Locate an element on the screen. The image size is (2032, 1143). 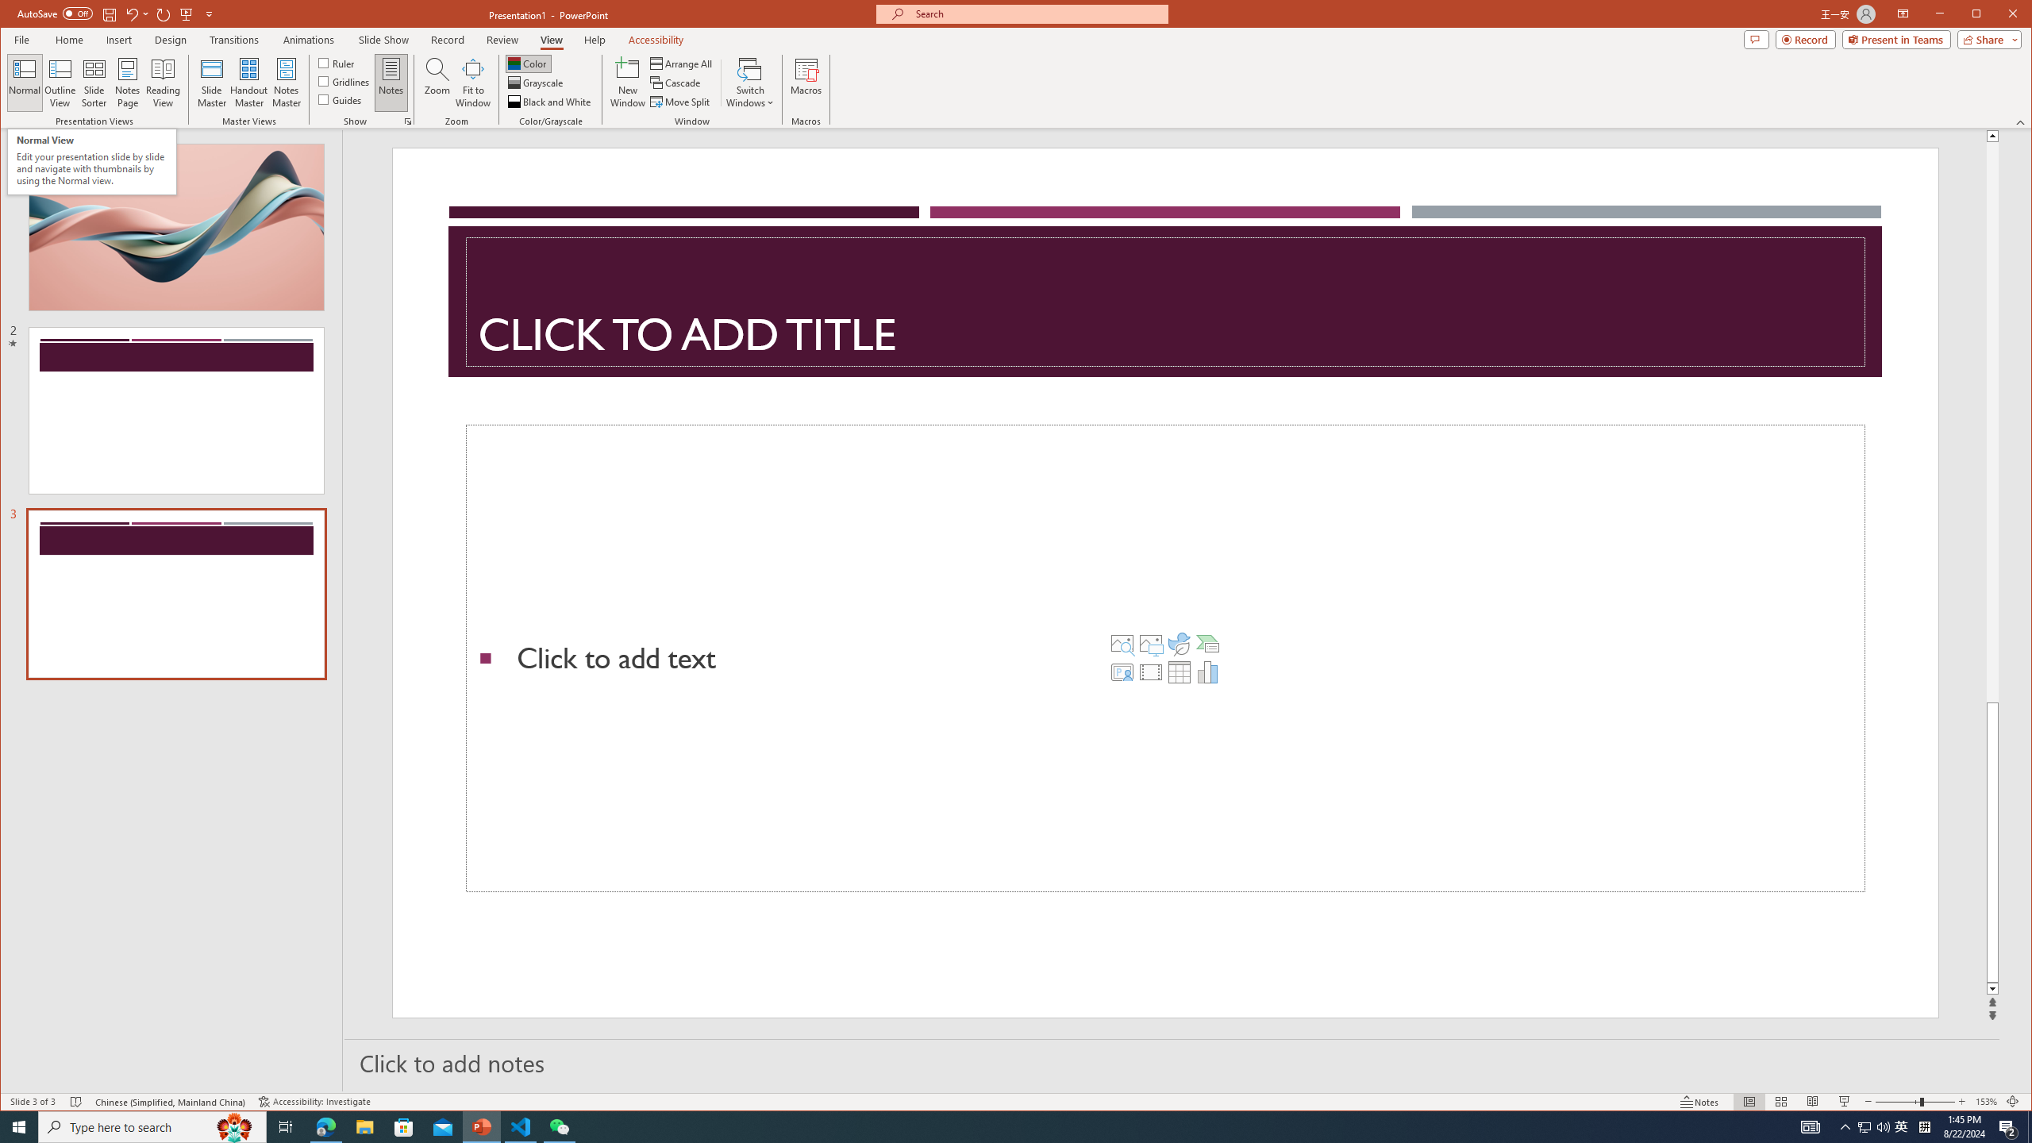
Content Placeholder is located at coordinates (1165, 659).